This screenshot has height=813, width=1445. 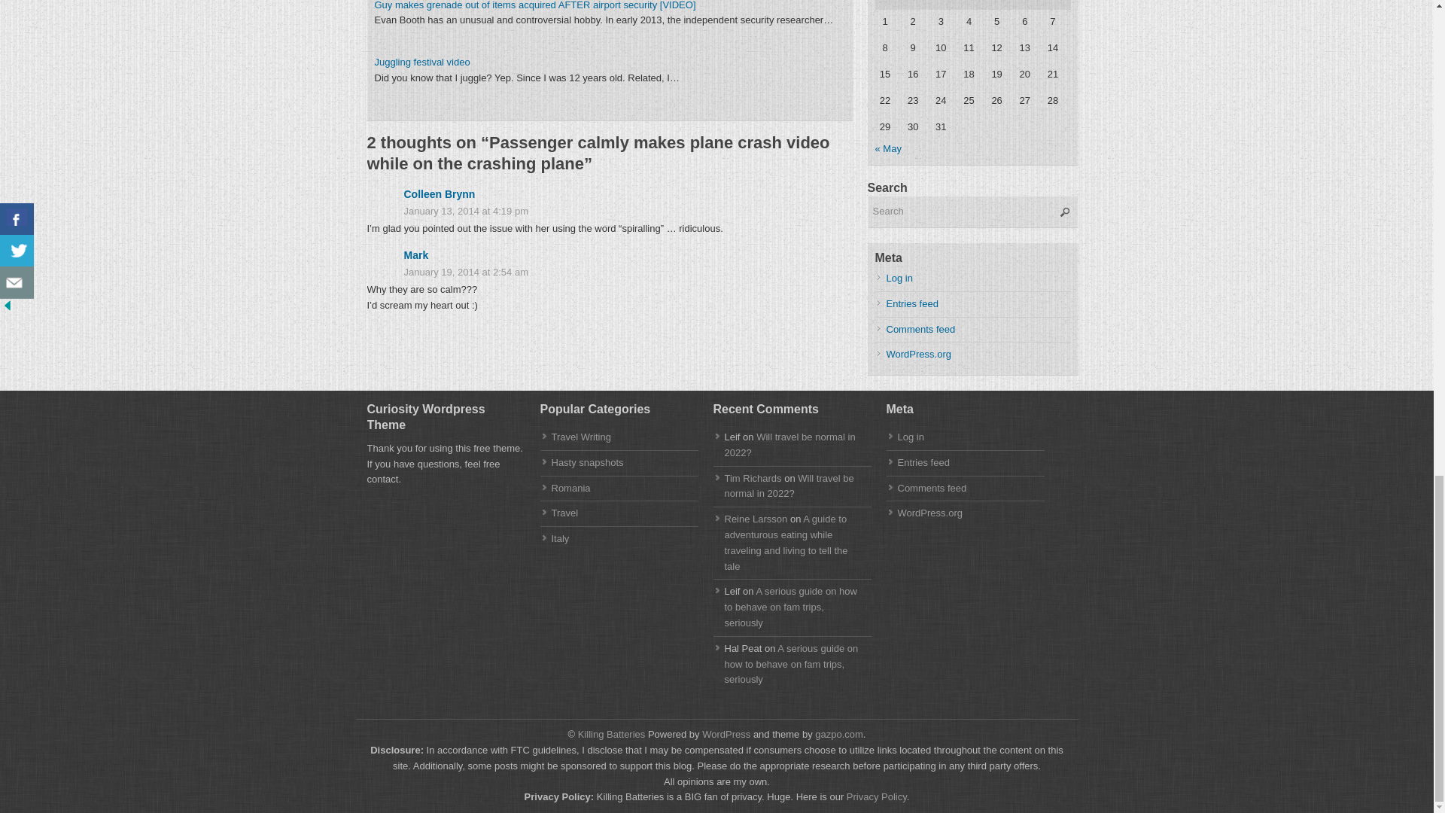 I want to click on WordPress.org, so click(x=929, y=513).